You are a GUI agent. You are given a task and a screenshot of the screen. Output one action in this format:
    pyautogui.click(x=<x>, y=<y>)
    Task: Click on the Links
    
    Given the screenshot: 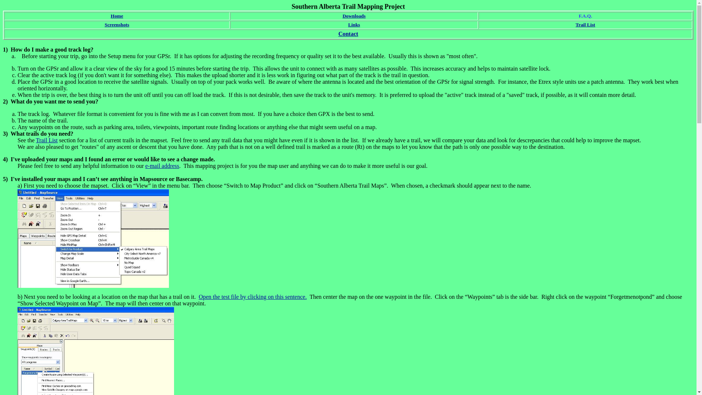 What is the action you would take?
    pyautogui.click(x=354, y=25)
    